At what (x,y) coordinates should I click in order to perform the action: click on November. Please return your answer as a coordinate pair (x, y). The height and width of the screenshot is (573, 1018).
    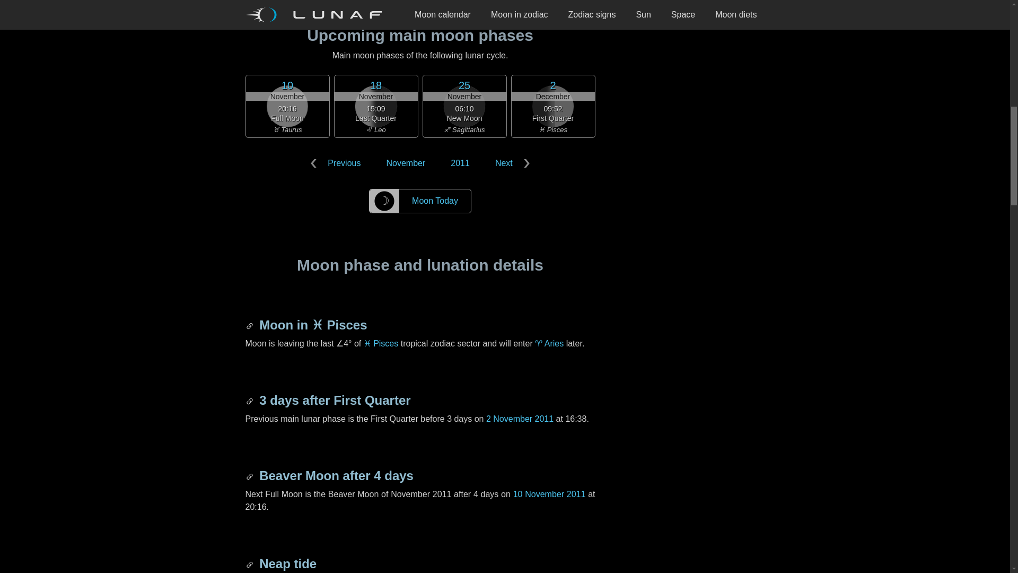
    Looking at the image, I should click on (405, 163).